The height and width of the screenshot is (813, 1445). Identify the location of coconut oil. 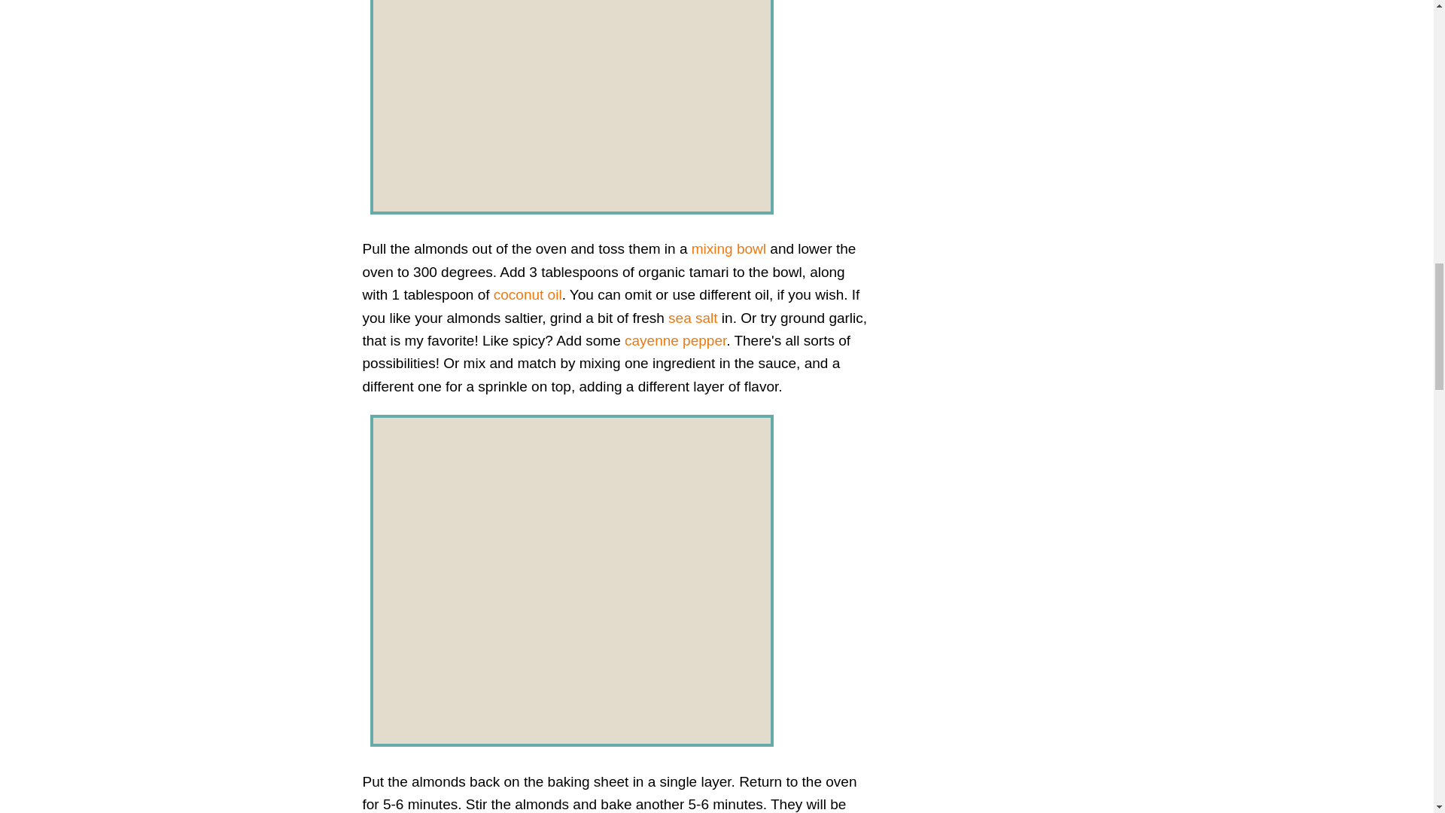
(528, 294).